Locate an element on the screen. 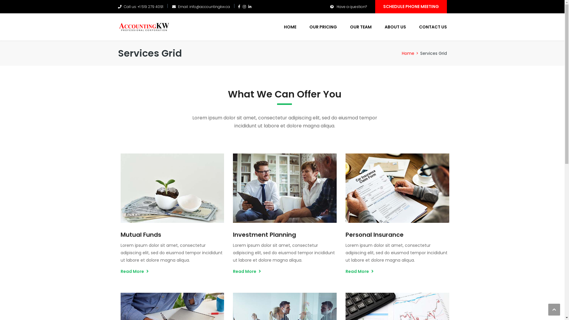 The image size is (569, 320). Read More is located at coordinates (247, 271).